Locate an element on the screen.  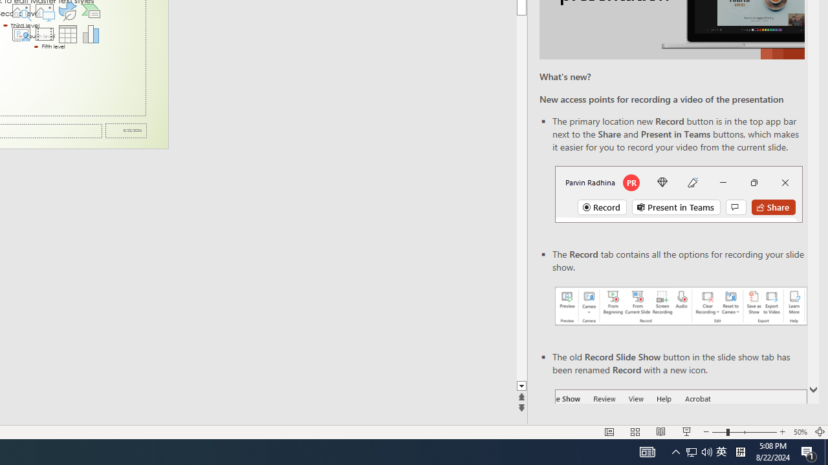
Insert a SmartArt Graphic is located at coordinates (91, 10).